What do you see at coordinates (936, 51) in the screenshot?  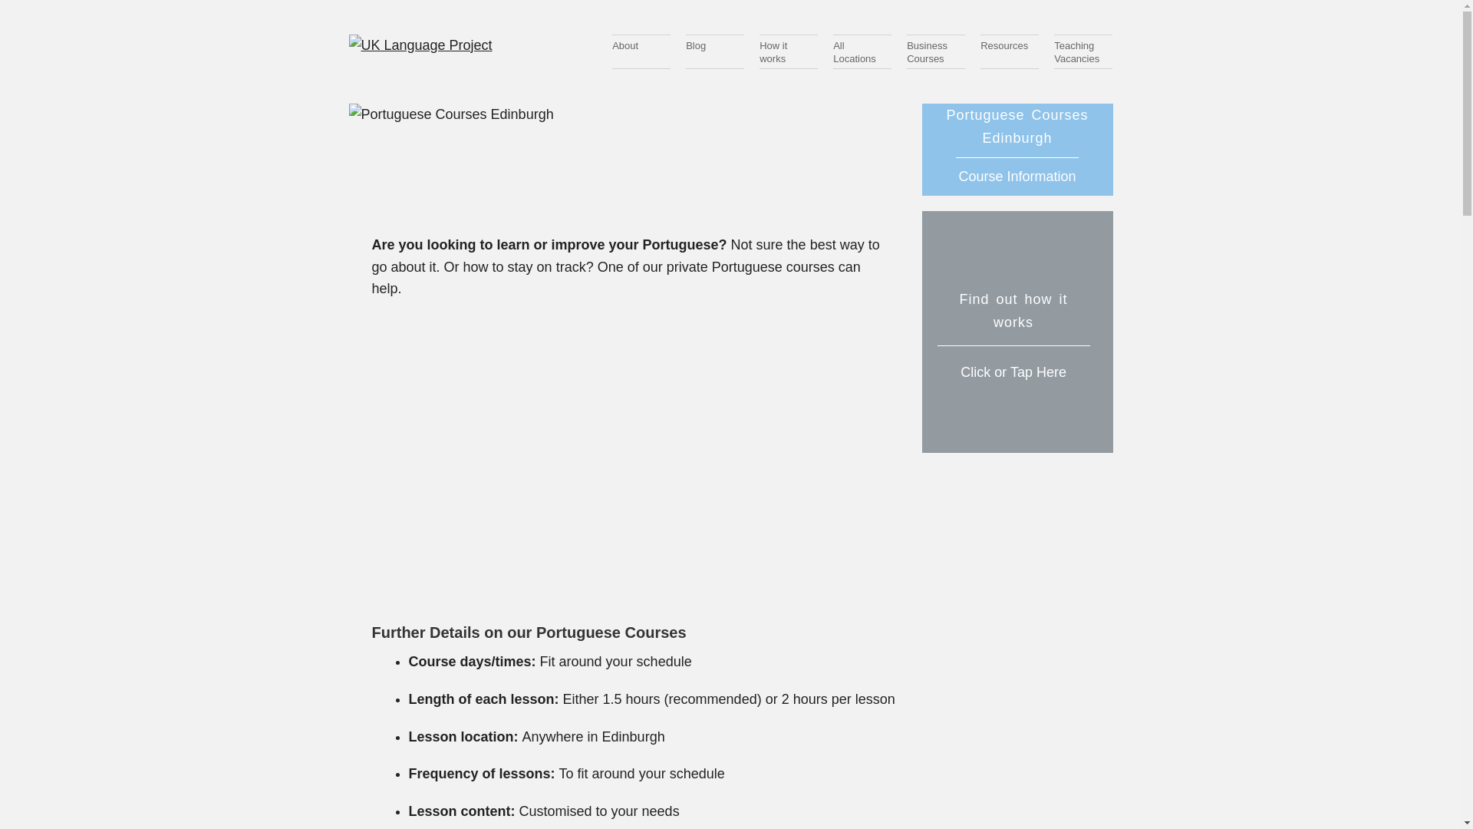 I see `Resources` at bounding box center [936, 51].